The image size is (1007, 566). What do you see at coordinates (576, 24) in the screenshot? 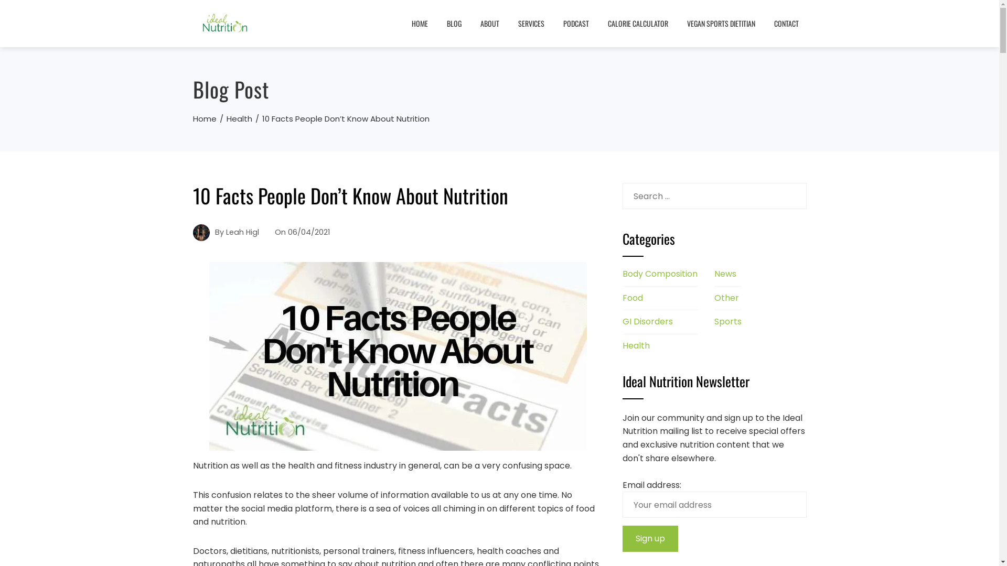
I see `PODCAST` at bounding box center [576, 24].